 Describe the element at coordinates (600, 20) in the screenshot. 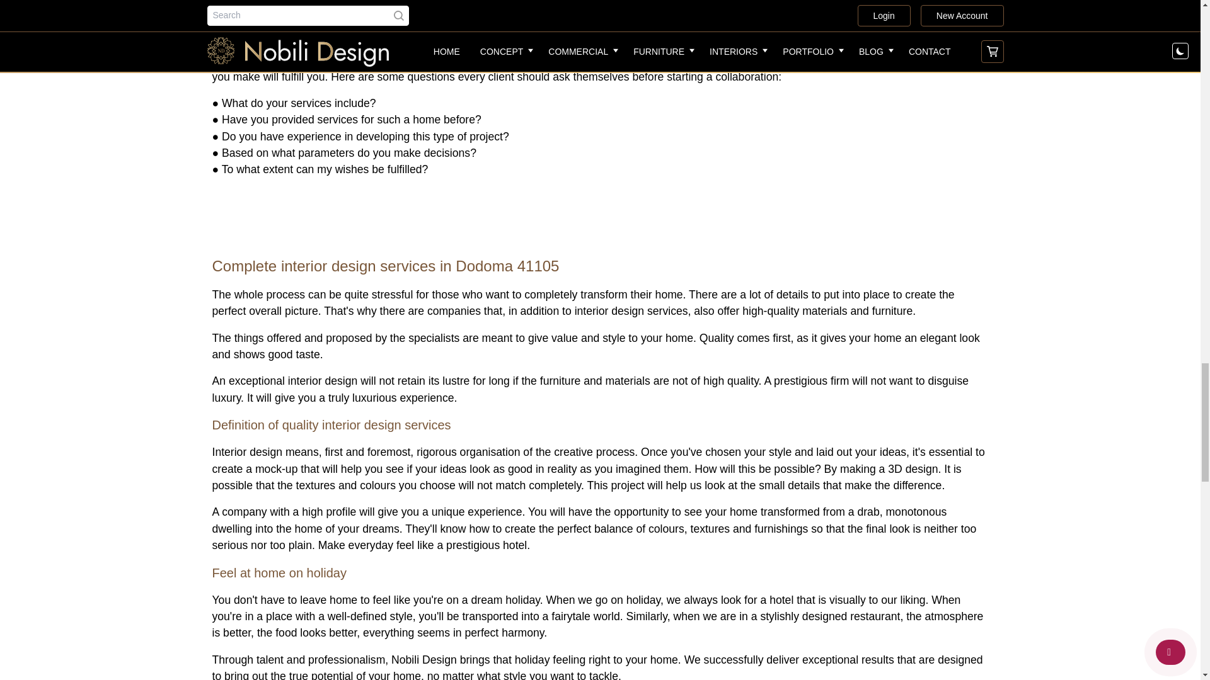

I see `Essential questions to ask your specialist` at that location.